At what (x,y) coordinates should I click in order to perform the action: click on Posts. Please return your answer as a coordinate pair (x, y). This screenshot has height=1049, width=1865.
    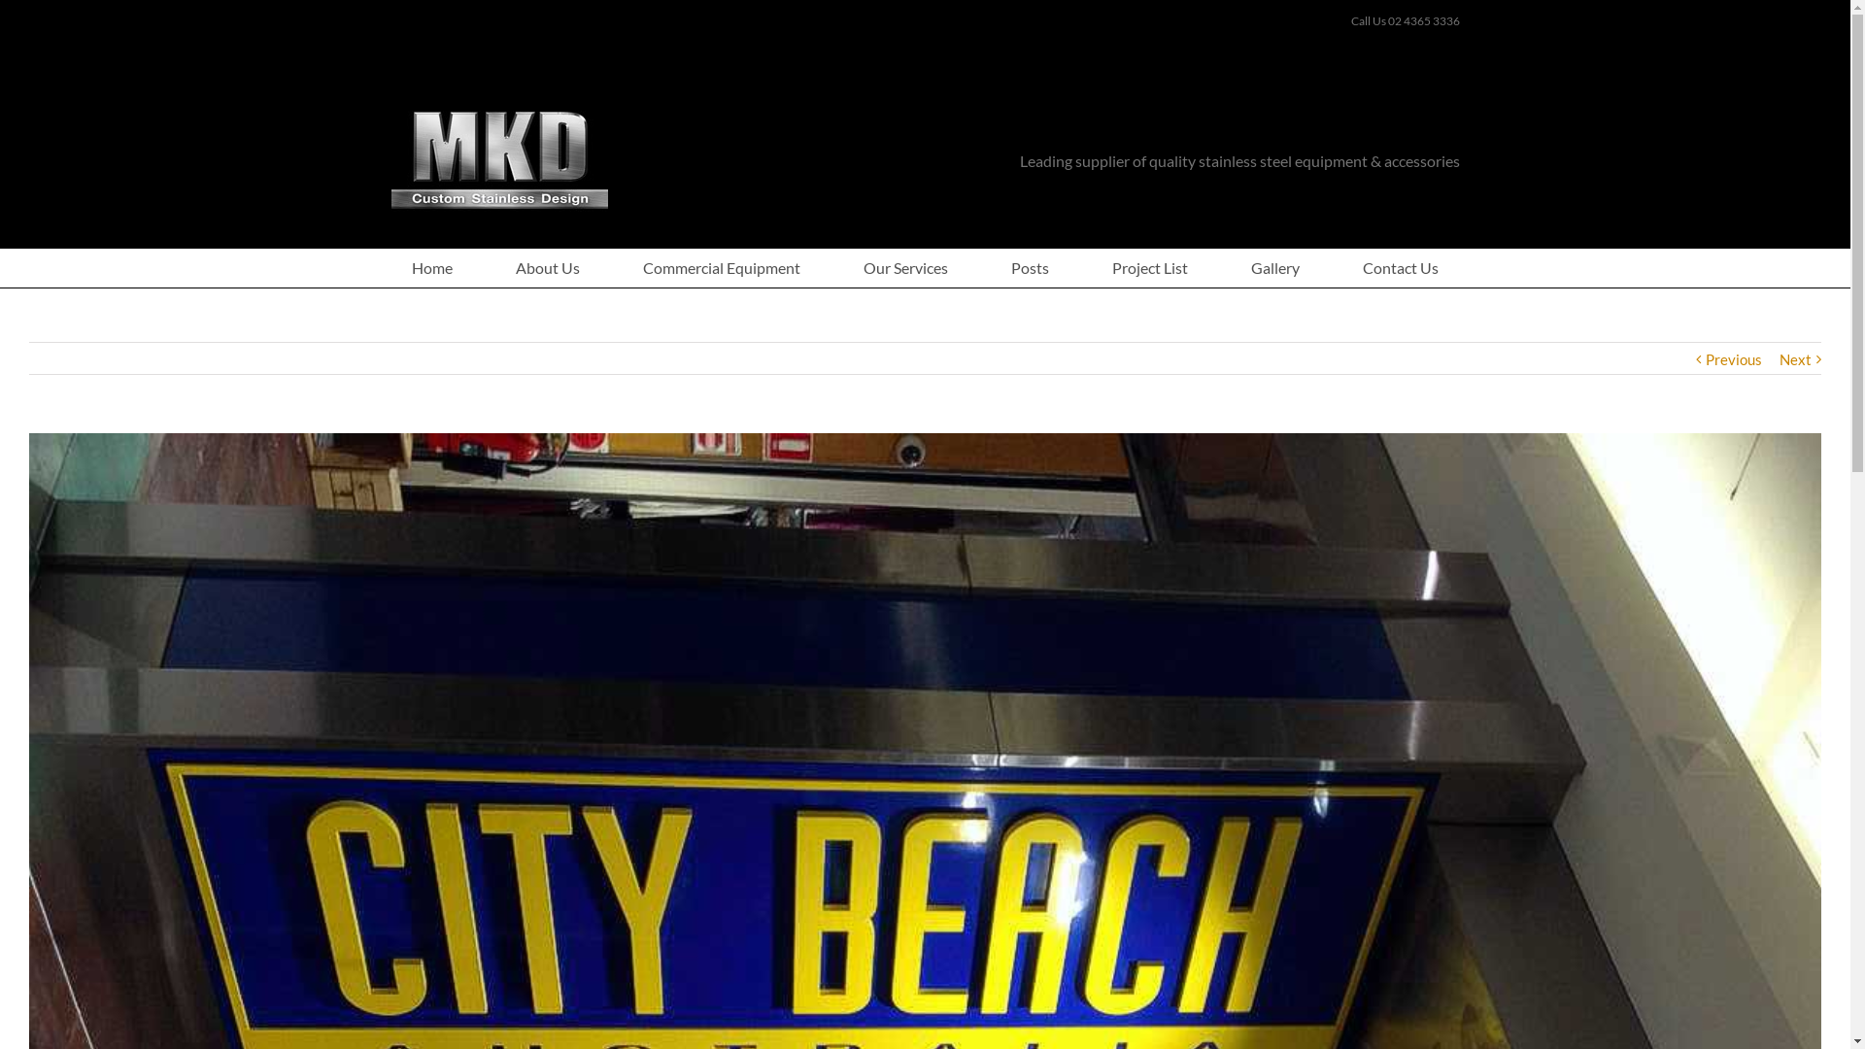
    Looking at the image, I should click on (1030, 268).